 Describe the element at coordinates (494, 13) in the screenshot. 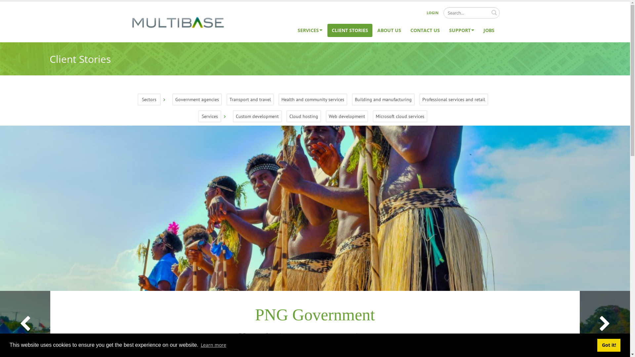

I see `Search` at that location.